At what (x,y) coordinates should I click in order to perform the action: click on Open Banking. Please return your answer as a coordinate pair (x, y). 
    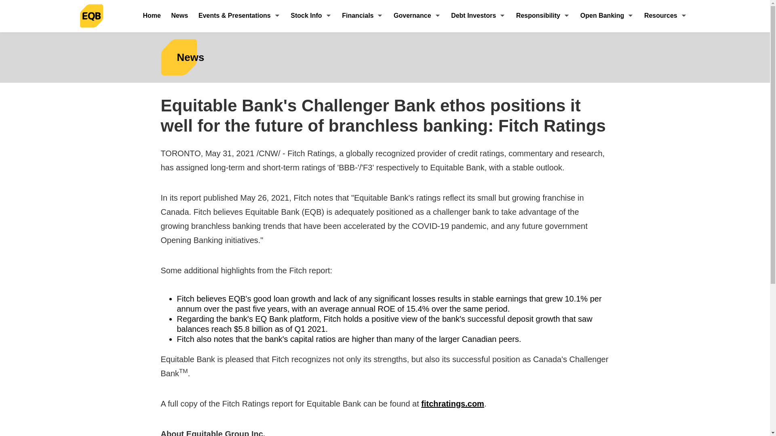
    Looking at the image, I should click on (607, 16).